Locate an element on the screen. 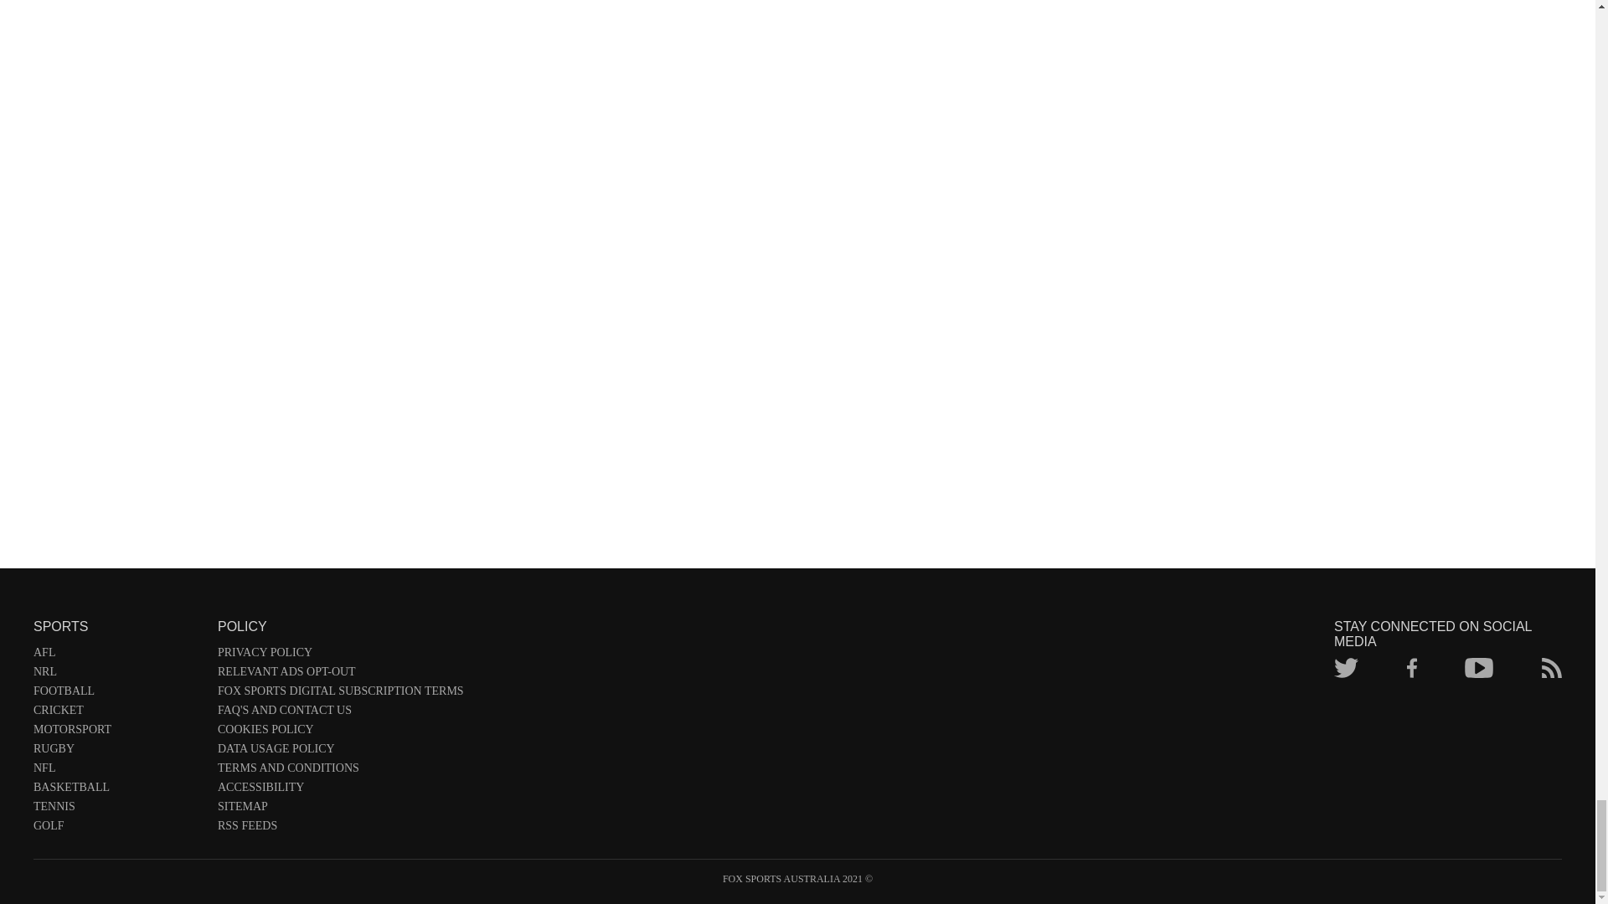 This screenshot has width=1608, height=904. NRL is located at coordinates (117, 675).